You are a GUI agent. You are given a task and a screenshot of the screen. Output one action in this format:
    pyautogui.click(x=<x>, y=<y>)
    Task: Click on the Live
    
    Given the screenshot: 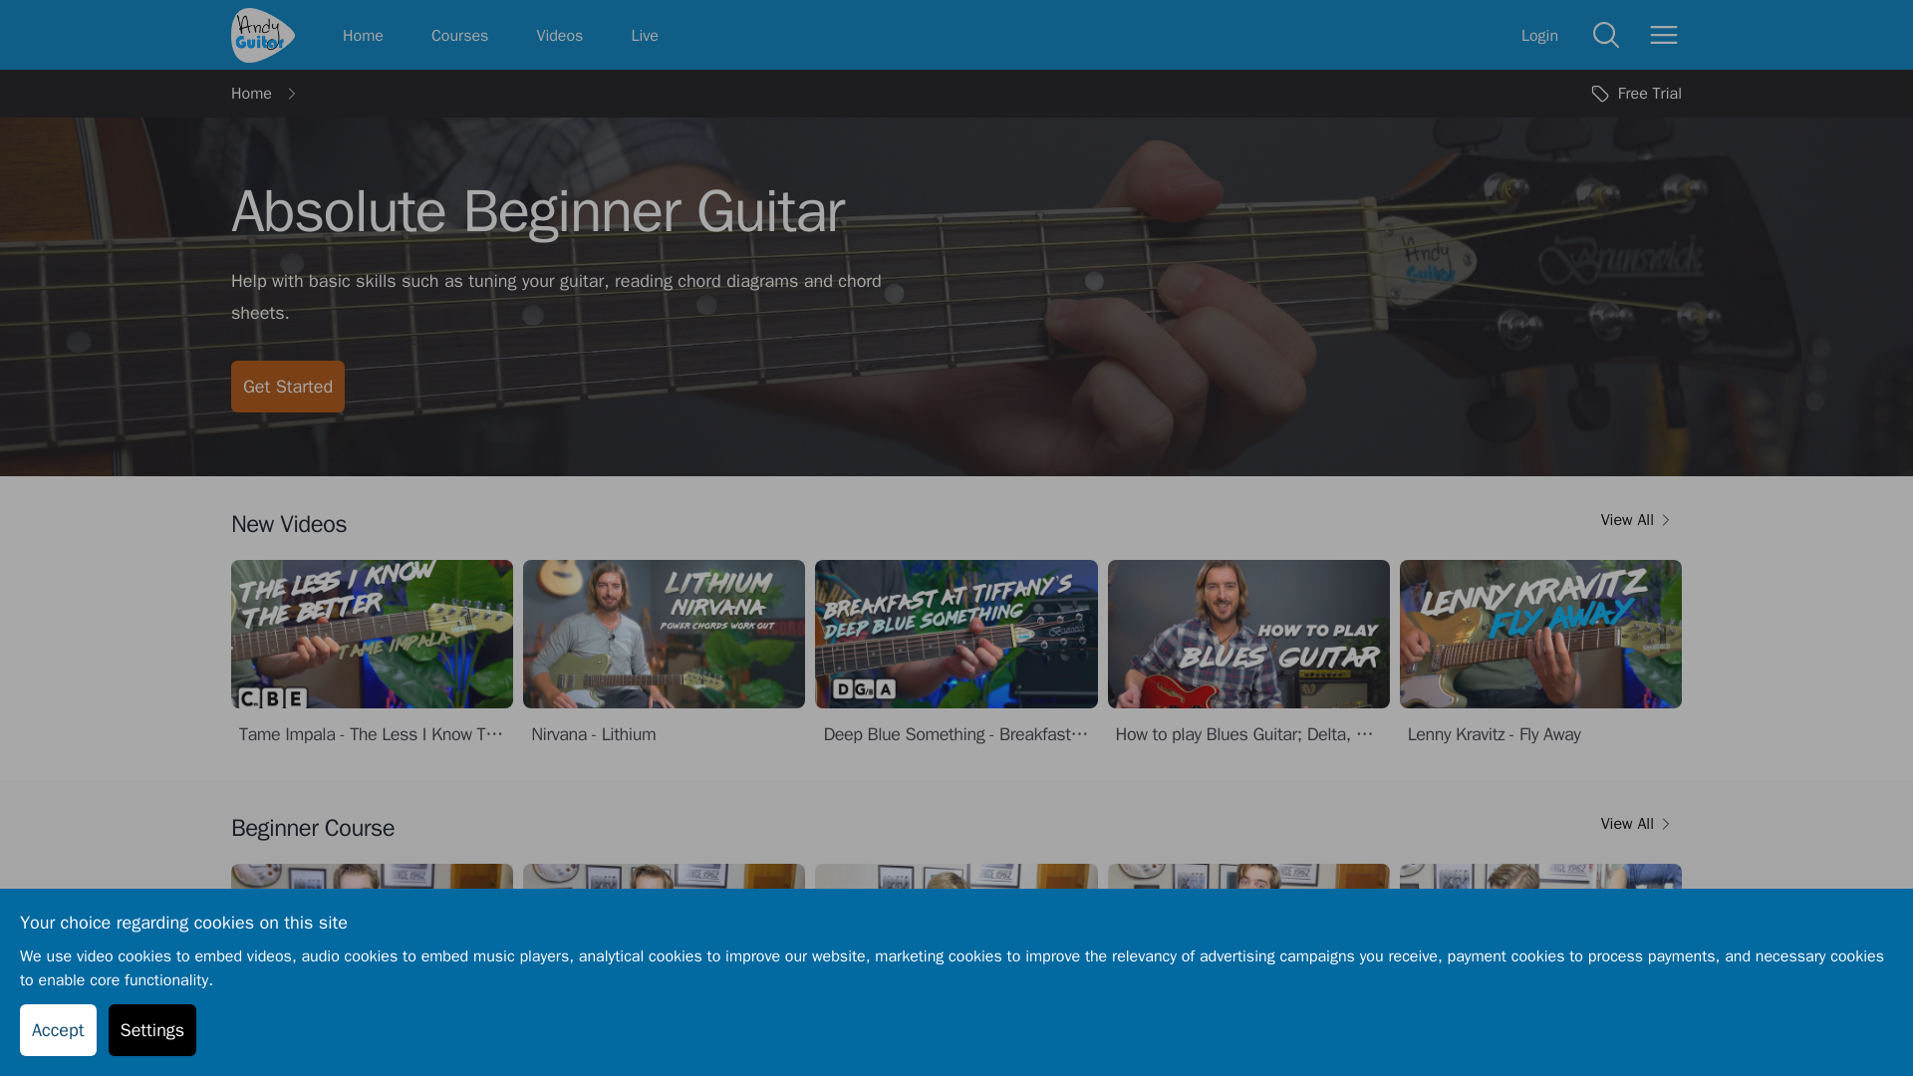 What is the action you would take?
    pyautogui.click(x=644, y=34)
    